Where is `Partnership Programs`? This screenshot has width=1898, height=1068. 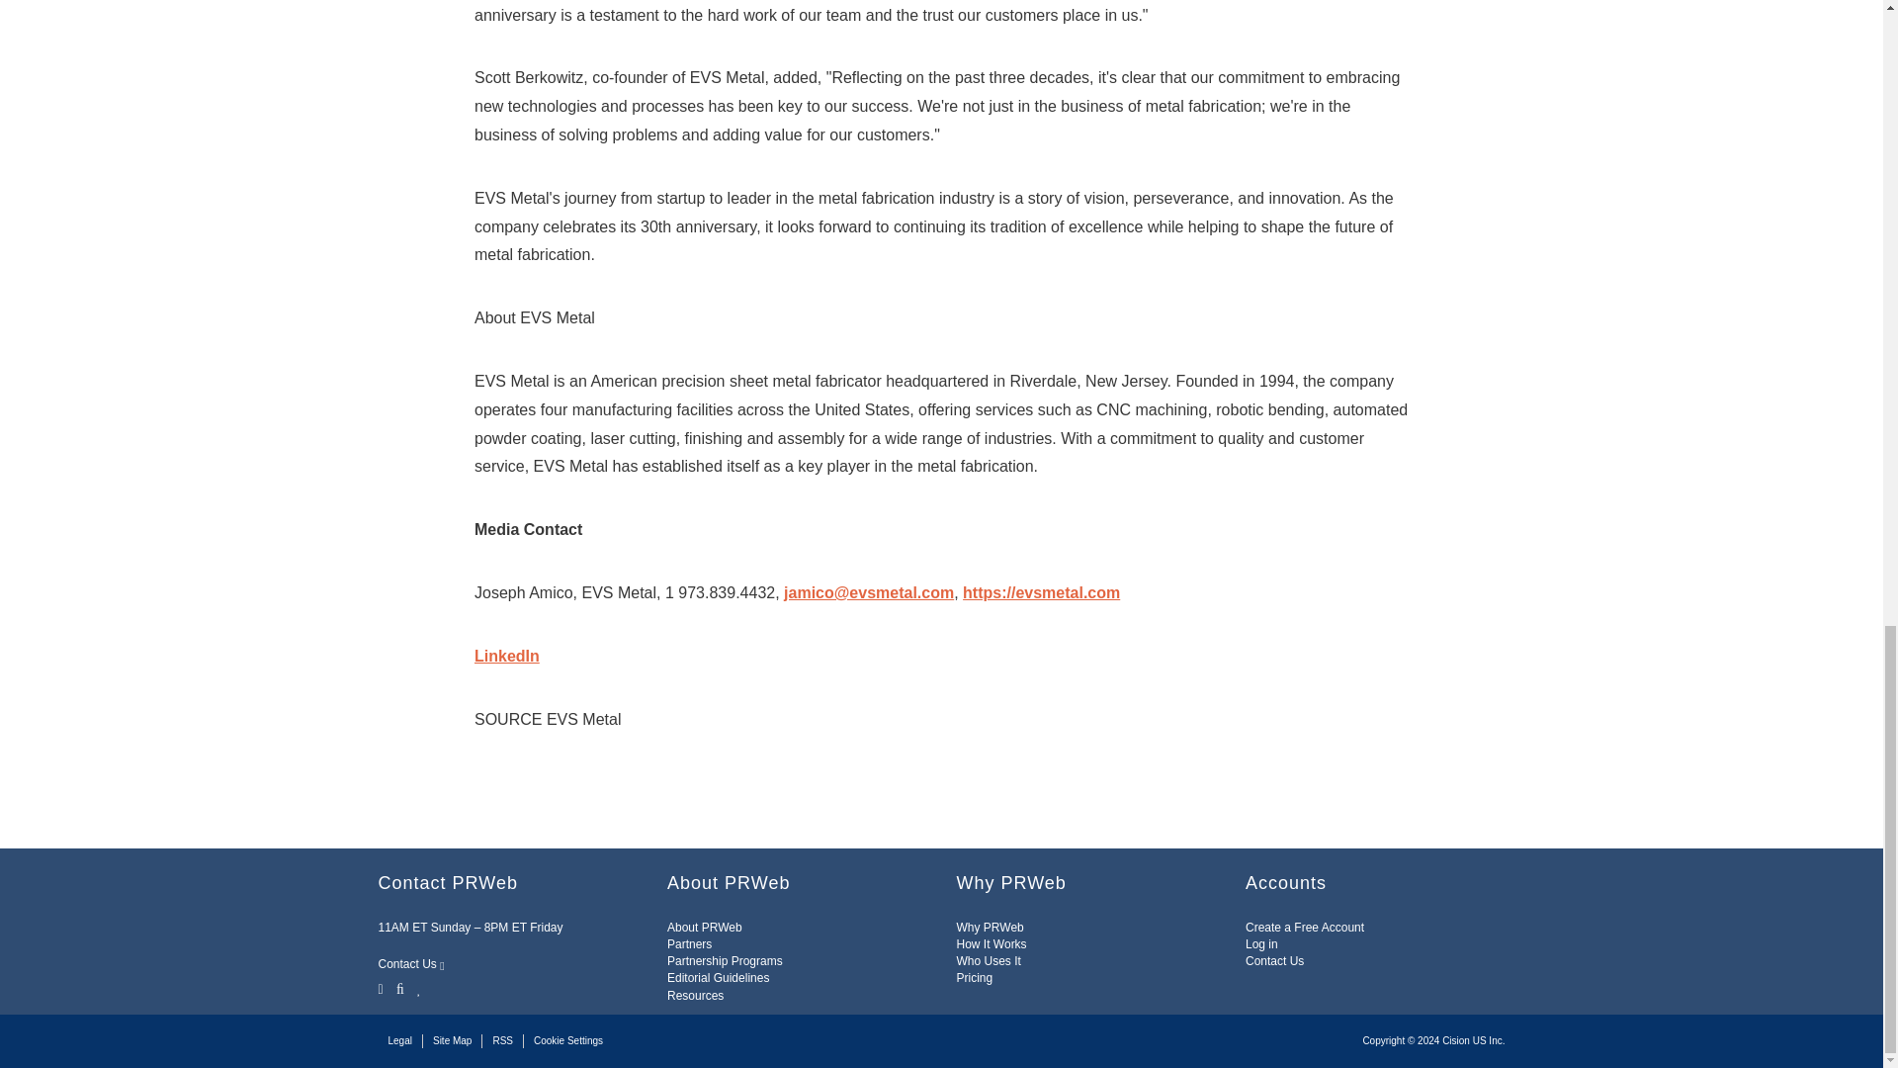
Partnership Programs is located at coordinates (725, 961).